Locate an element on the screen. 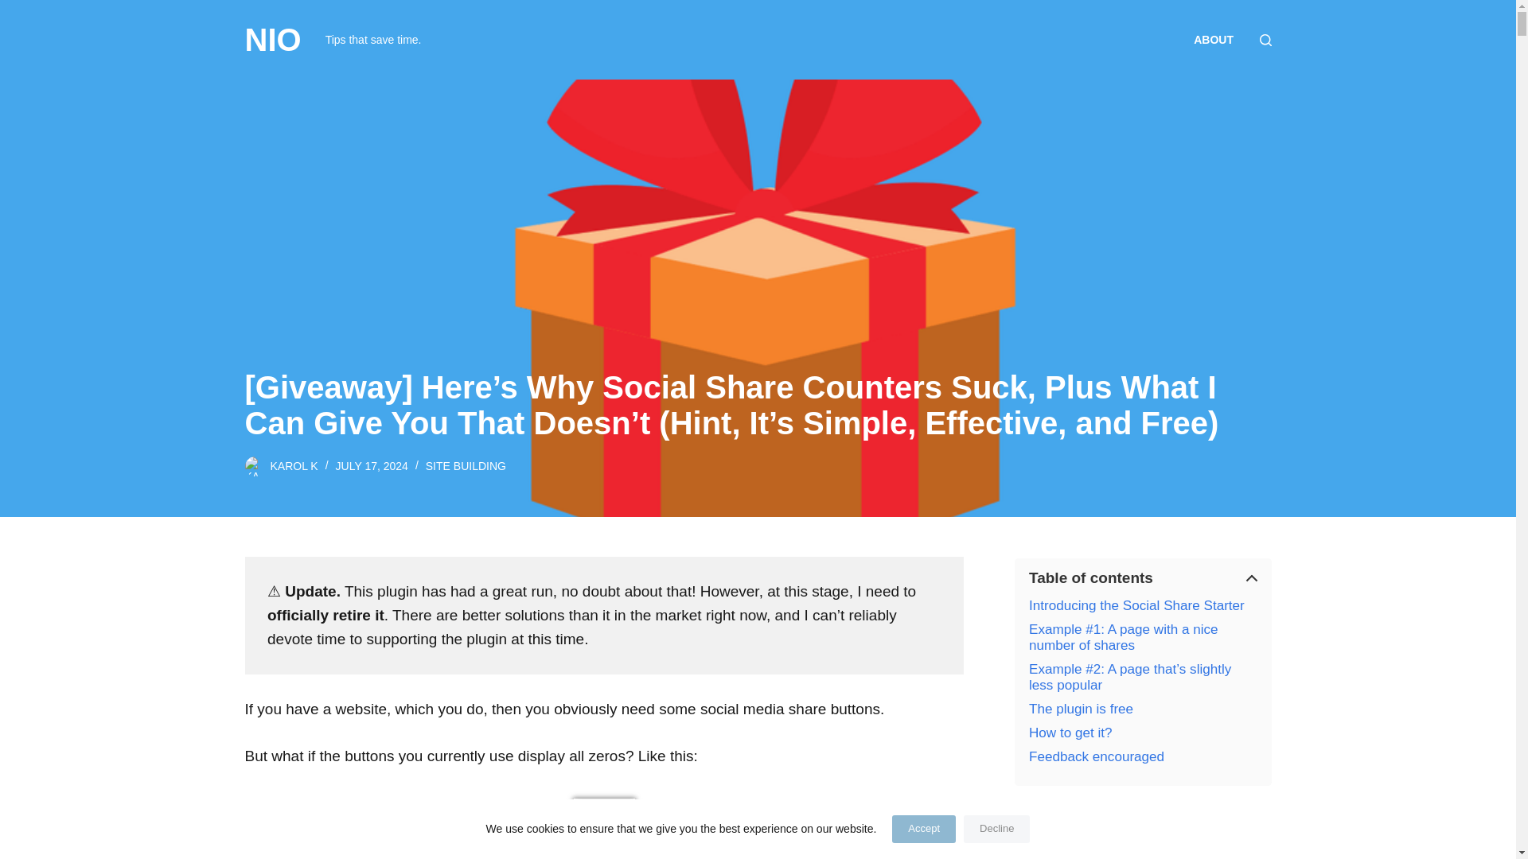 The height and width of the screenshot is (859, 1528). Feedback encouraged is located at coordinates (1097, 757).